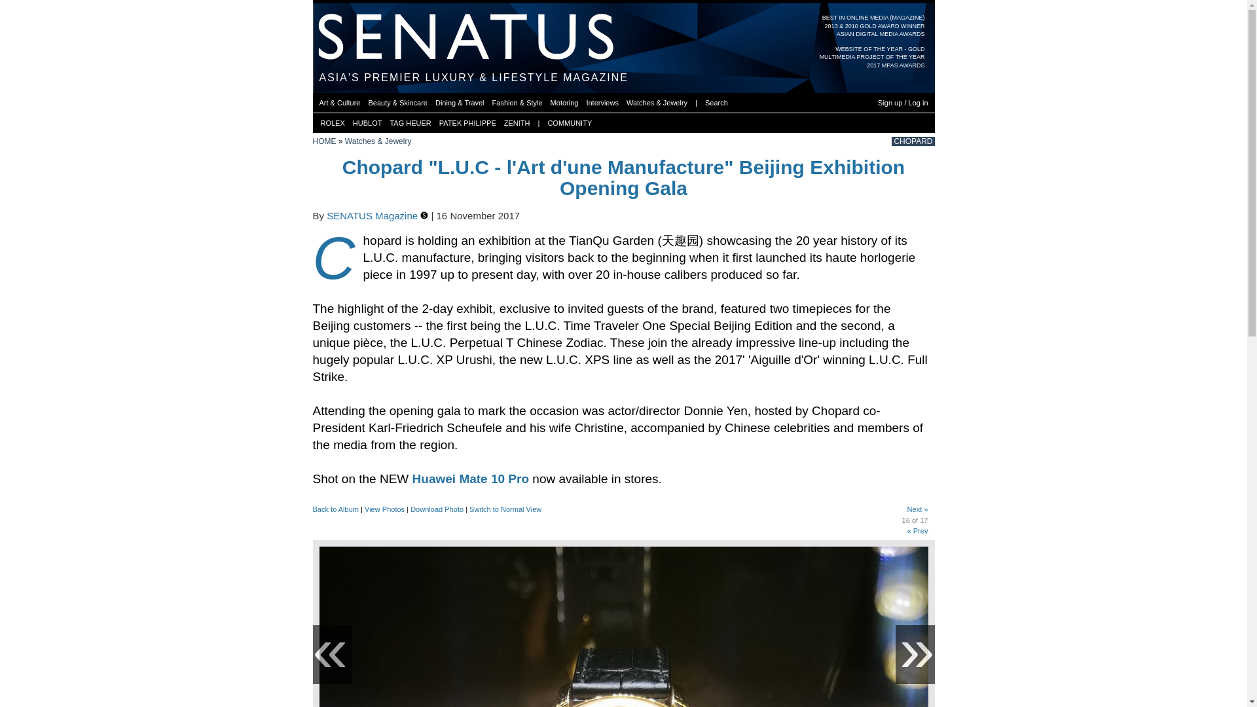 The width and height of the screenshot is (1257, 707). Describe the element at coordinates (384, 509) in the screenshot. I see `View Photos` at that location.